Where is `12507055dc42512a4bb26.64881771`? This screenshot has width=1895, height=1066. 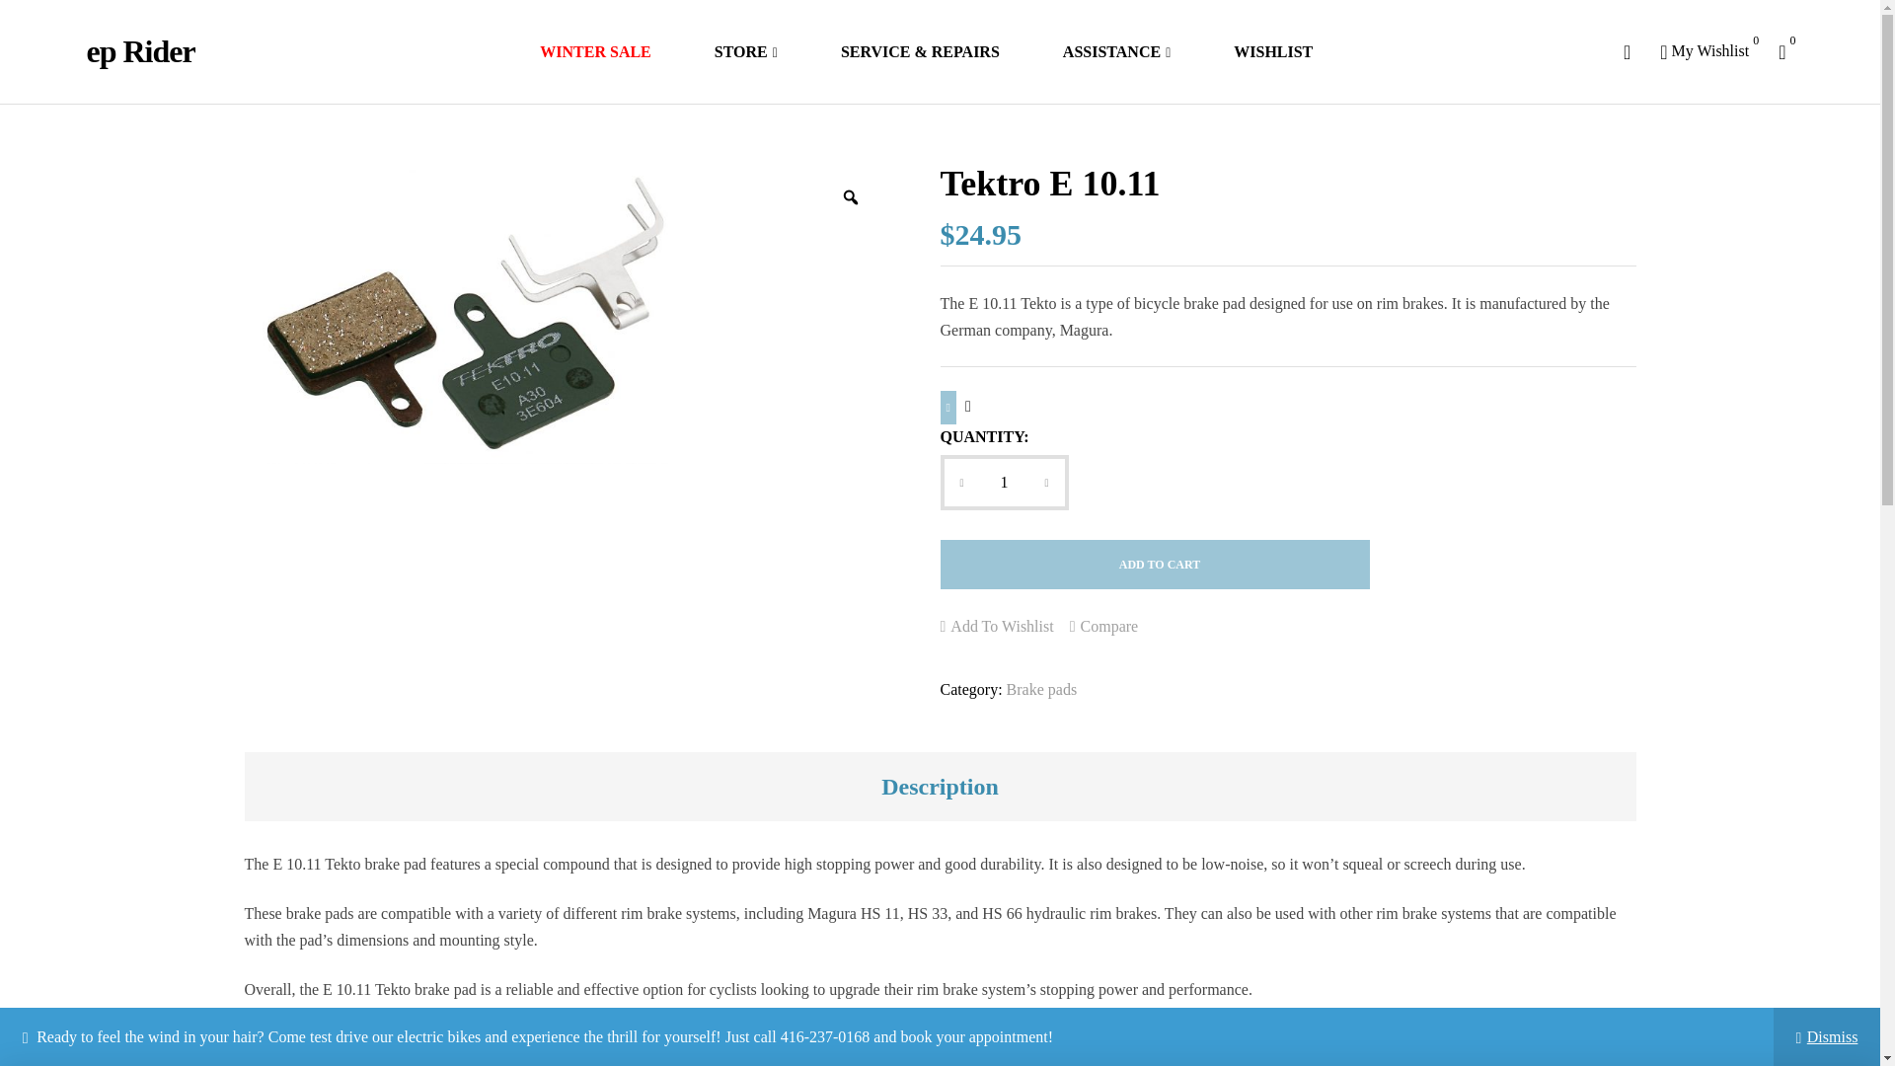 12507055dc42512a4bb26.64881771 is located at coordinates (1115, 51).